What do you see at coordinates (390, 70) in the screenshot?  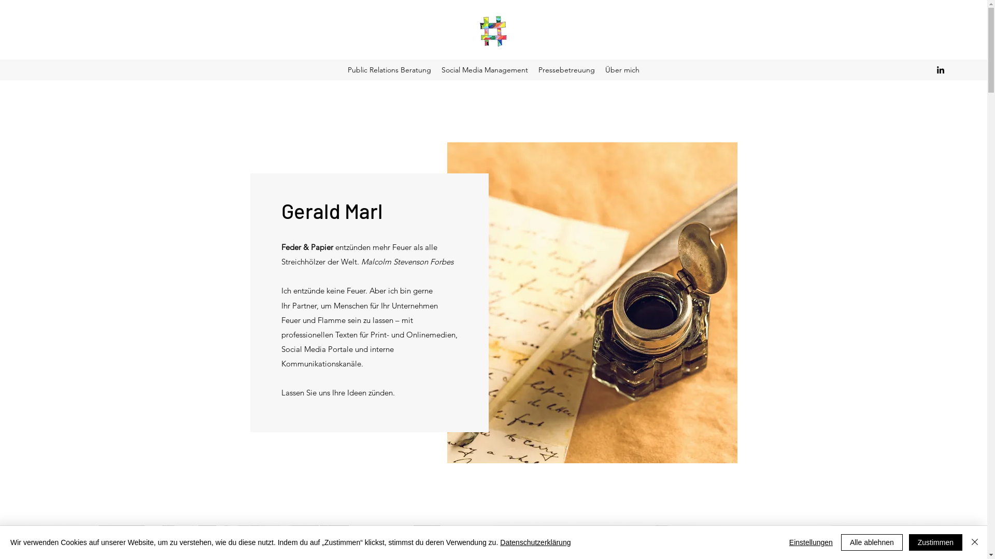 I see `Public Relations Beratung` at bounding box center [390, 70].